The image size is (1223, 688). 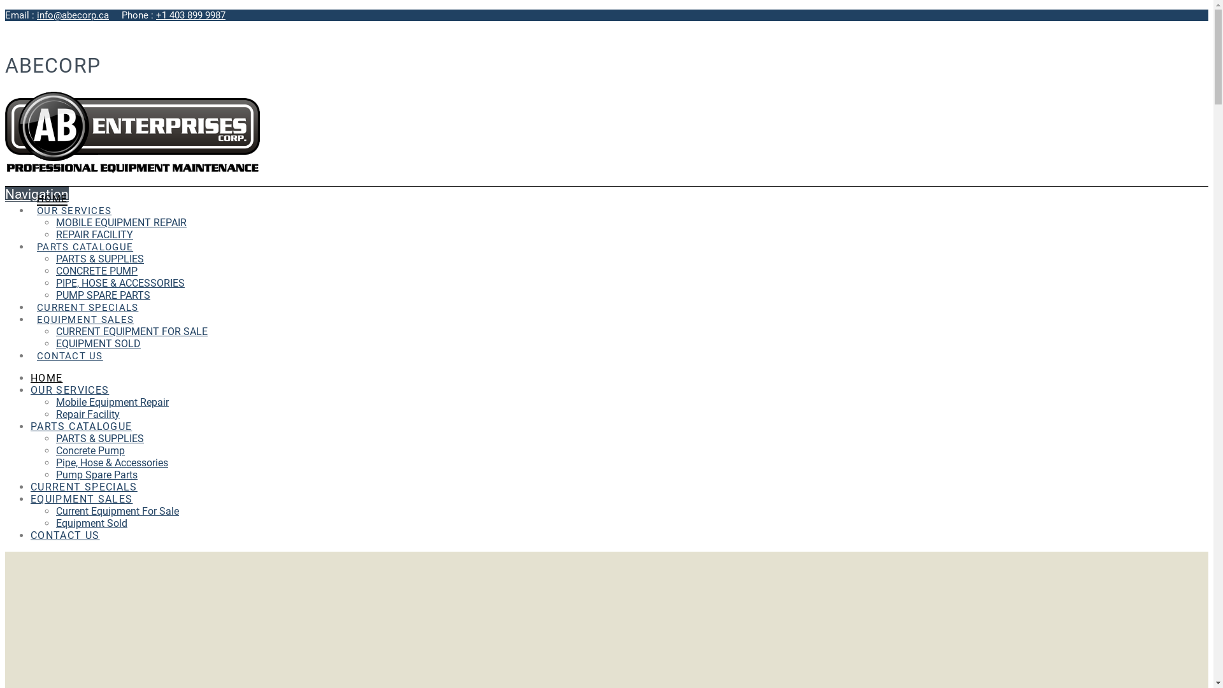 I want to click on CURRENT SPECIALS, so click(x=84, y=487).